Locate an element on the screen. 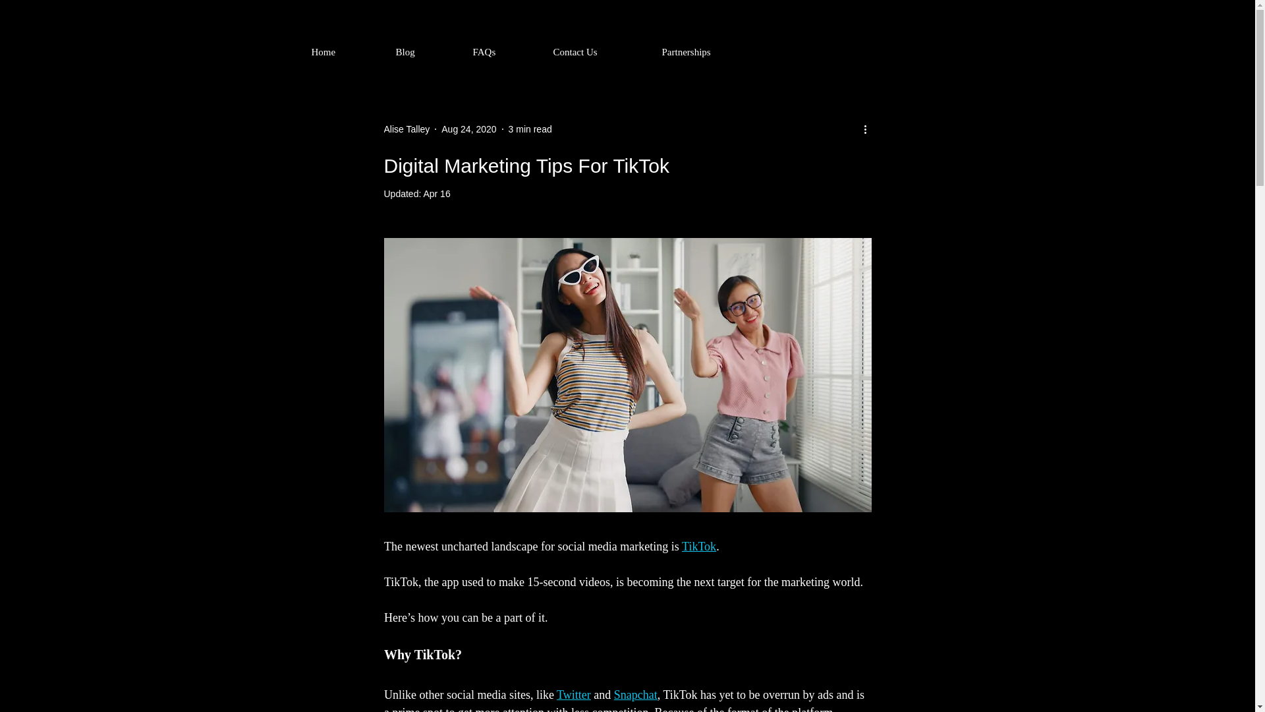 This screenshot has height=712, width=1265. Alise Talley is located at coordinates (406, 129).